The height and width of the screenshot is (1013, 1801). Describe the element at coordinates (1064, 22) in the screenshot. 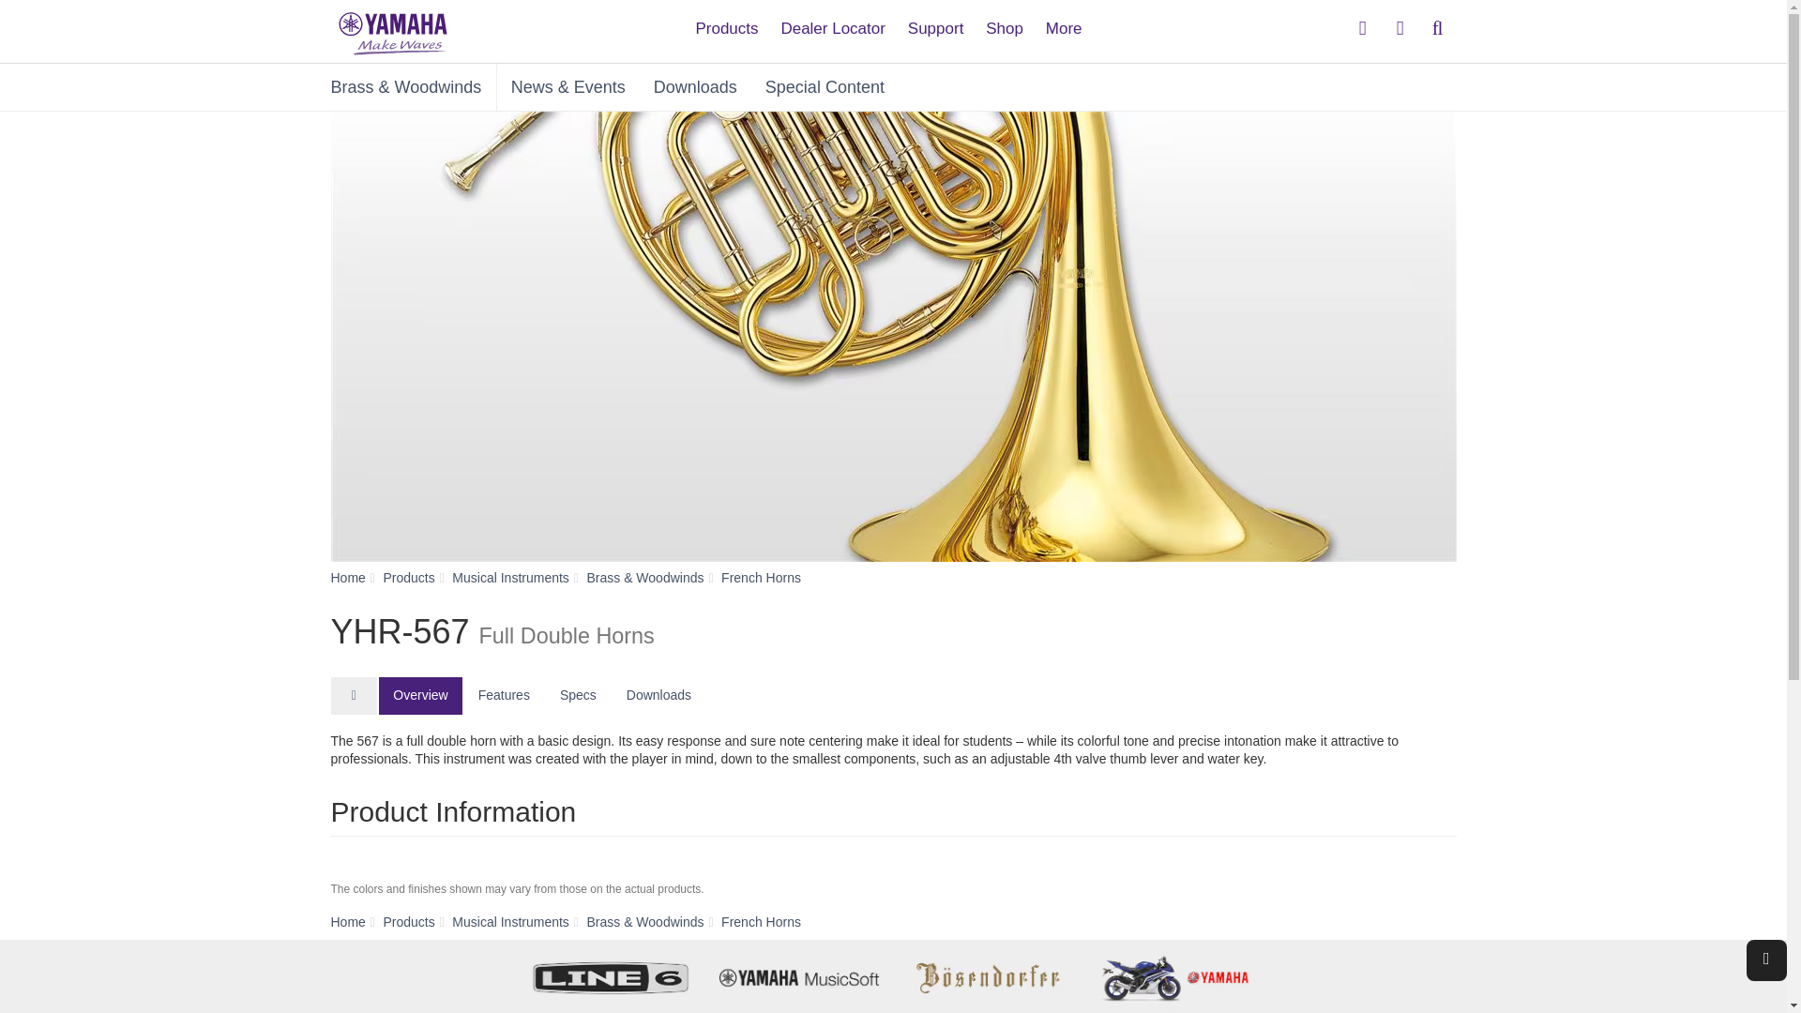

I see `More` at that location.